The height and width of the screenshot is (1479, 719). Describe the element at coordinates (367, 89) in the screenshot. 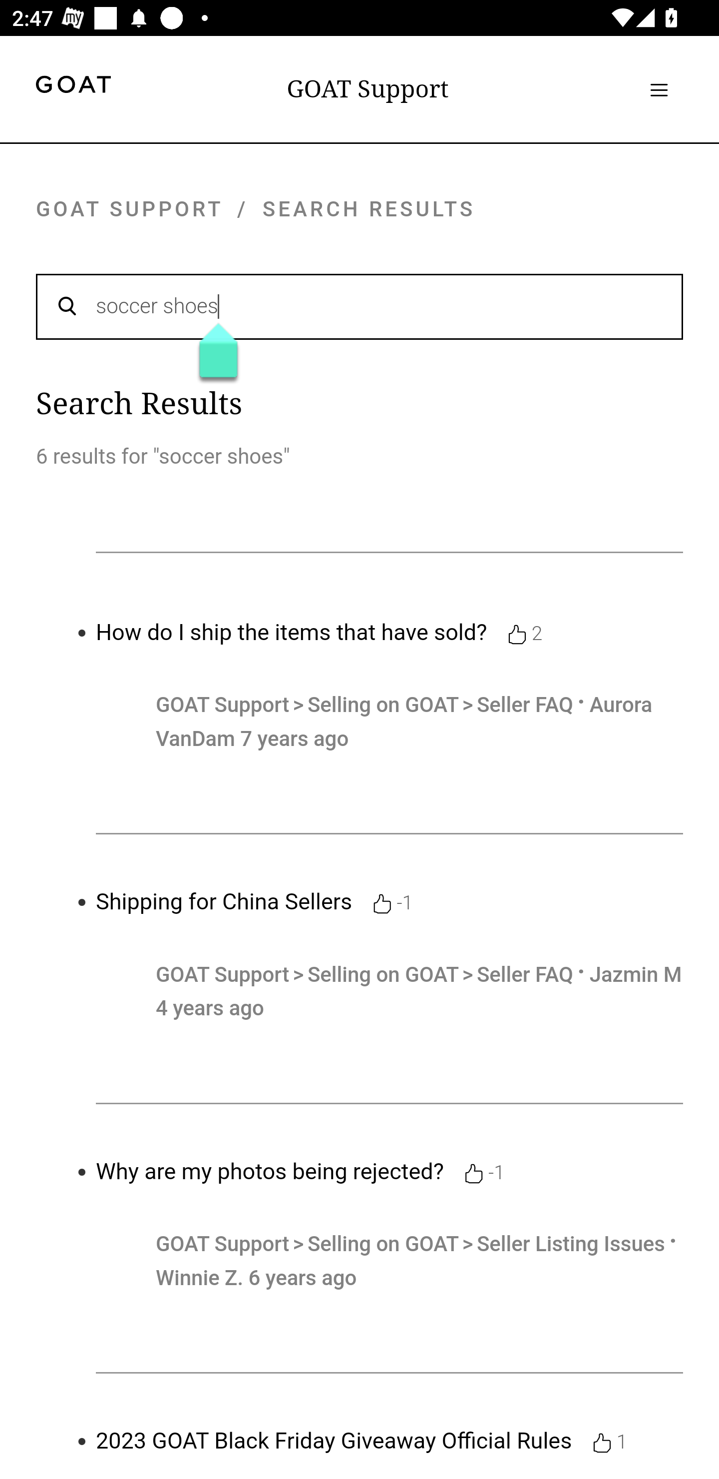

I see `GOAT Support` at that location.